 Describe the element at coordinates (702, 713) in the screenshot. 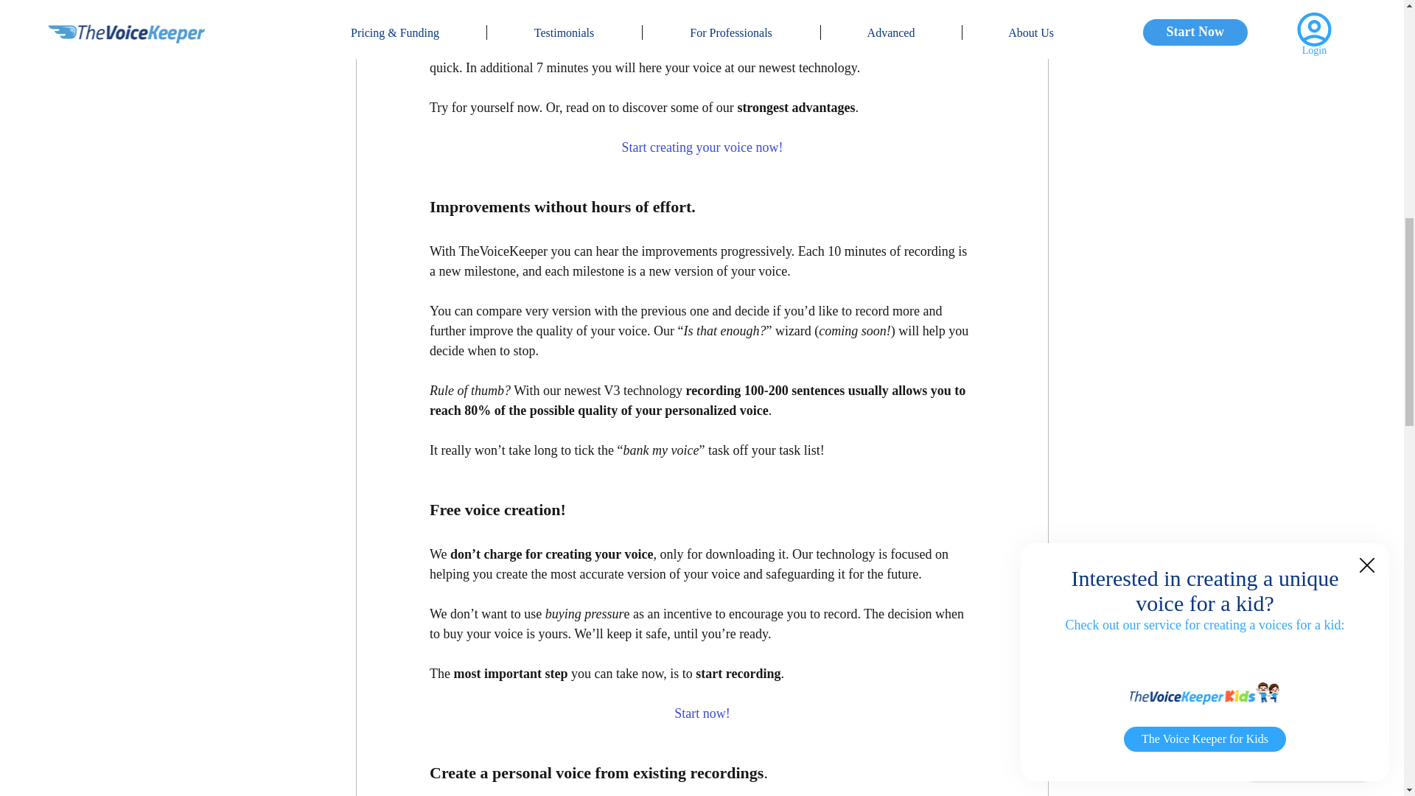

I see `Start now!` at that location.